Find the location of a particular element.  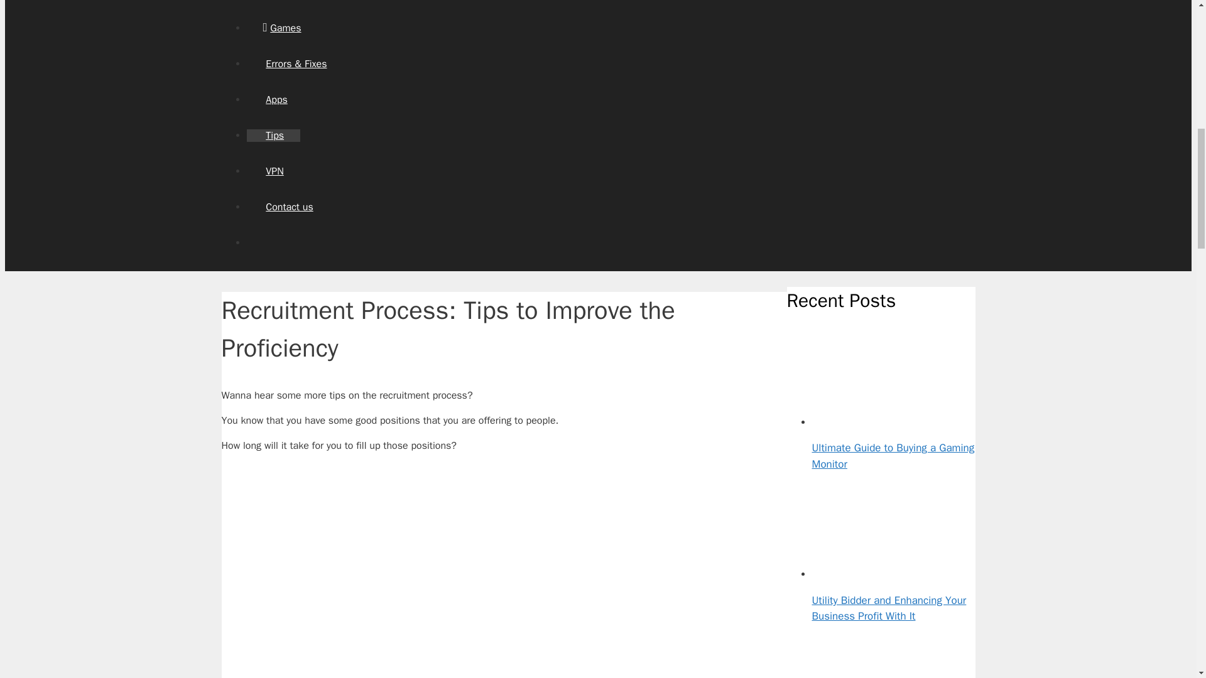

Apps is located at coordinates (274, 99).